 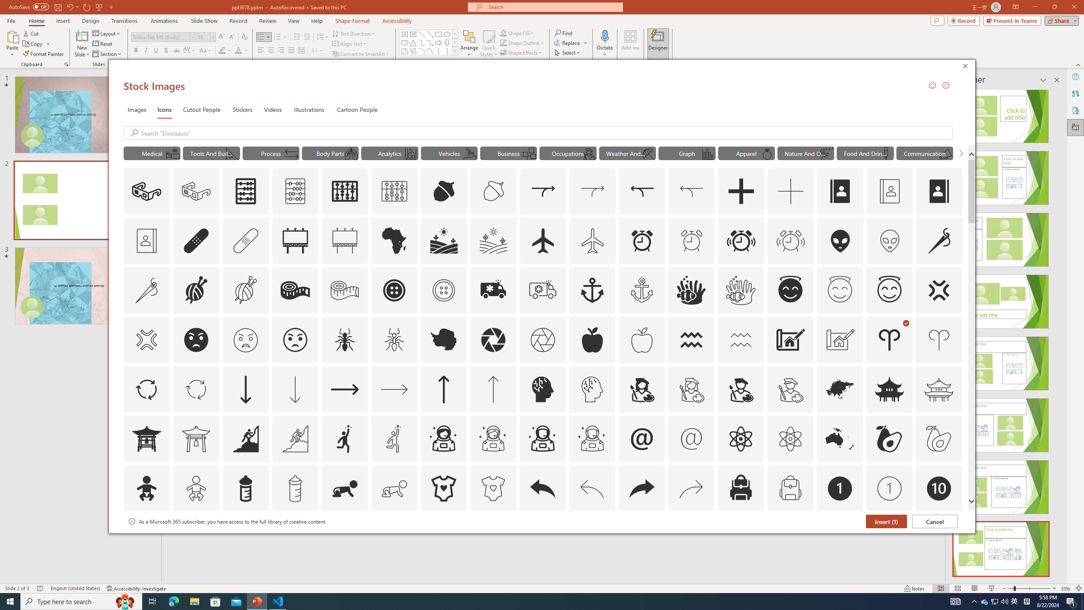 What do you see at coordinates (790, 340) in the screenshot?
I see `AutomationID: Icons_Architecture` at bounding box center [790, 340].